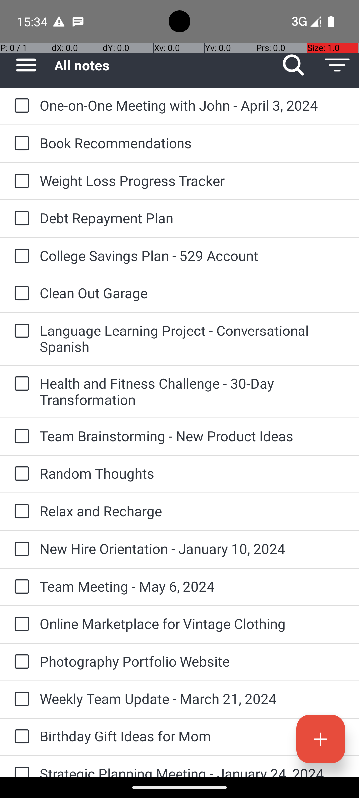  I want to click on to-do: College Savings Plan - 529 Account, so click(20, 257).